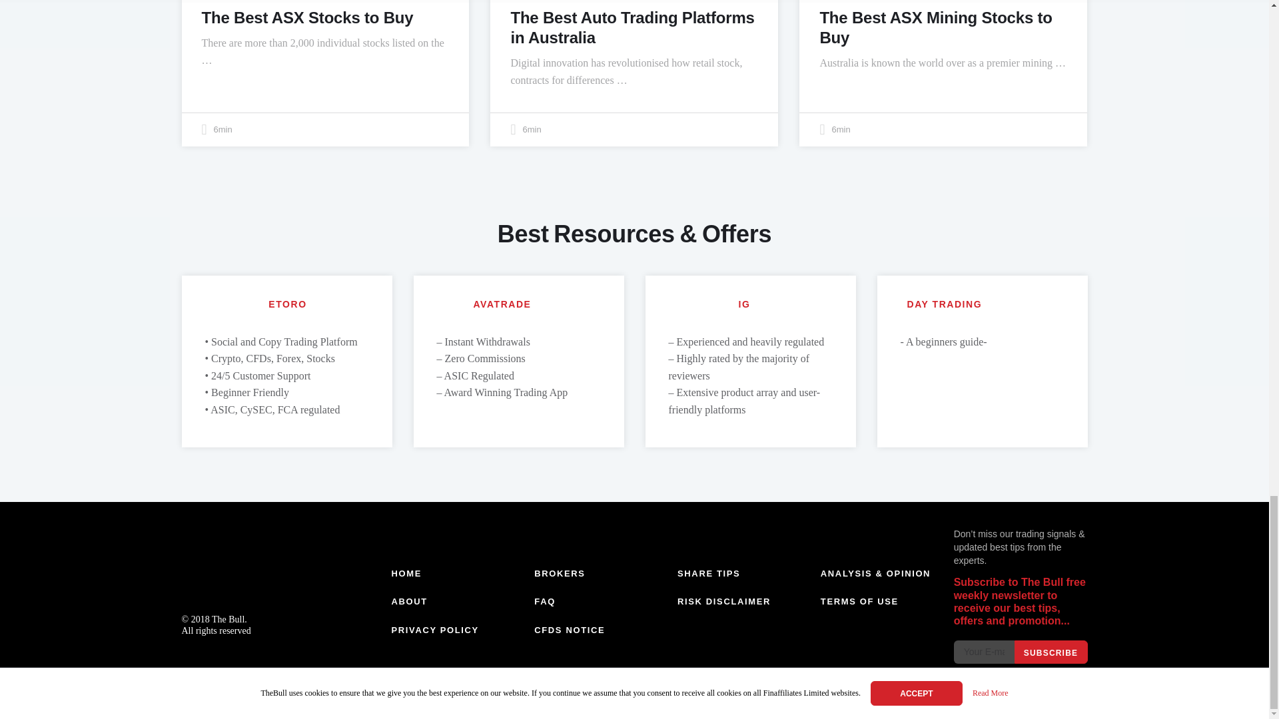 Image resolution: width=1279 pixels, height=719 pixels. What do you see at coordinates (632, 27) in the screenshot?
I see `The Best Auto Trading Platforms in Australia` at bounding box center [632, 27].